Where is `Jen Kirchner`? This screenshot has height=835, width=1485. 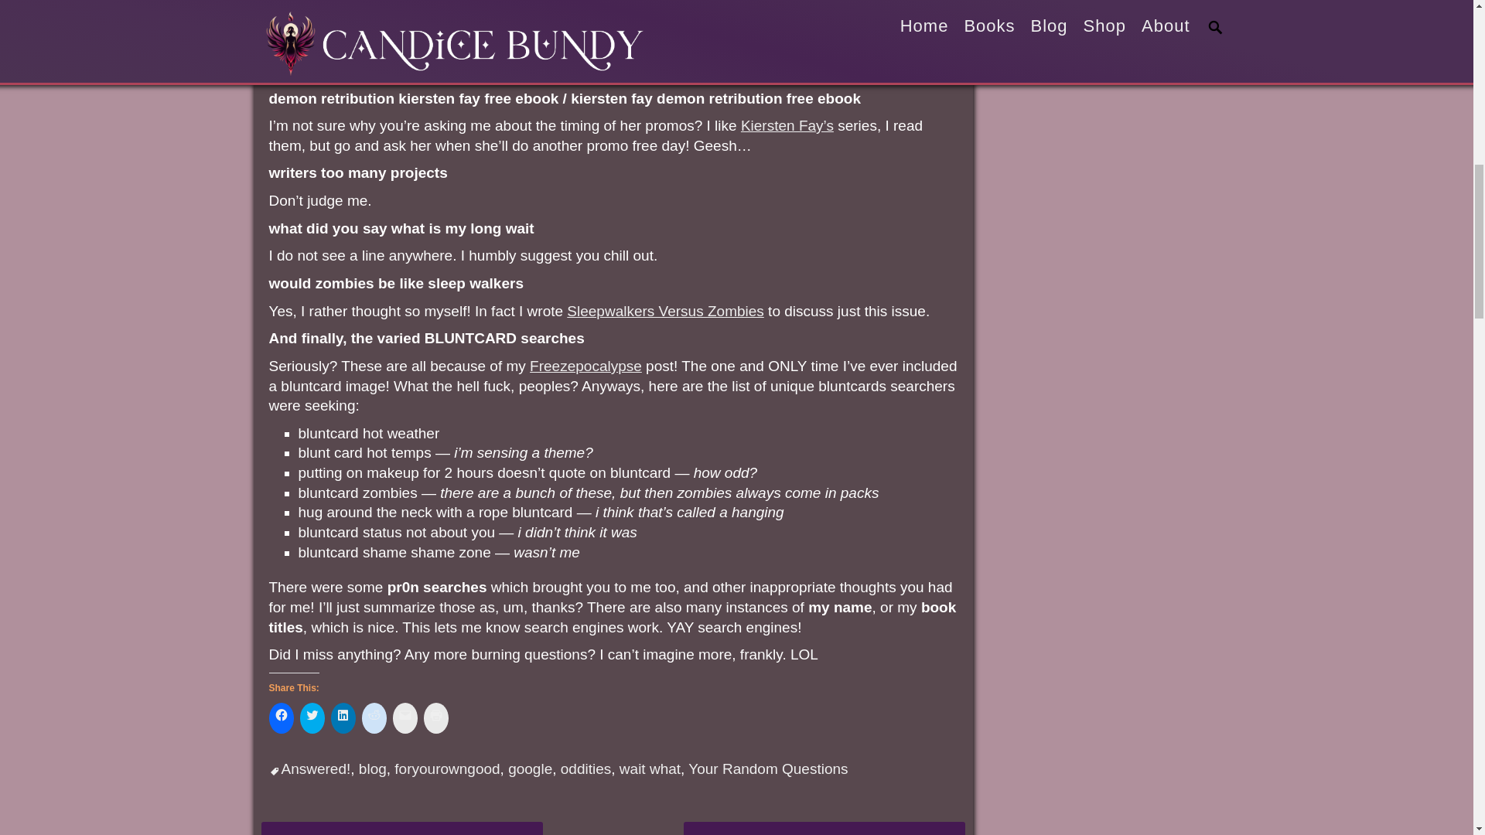
Jen Kirchner is located at coordinates (604, 50).